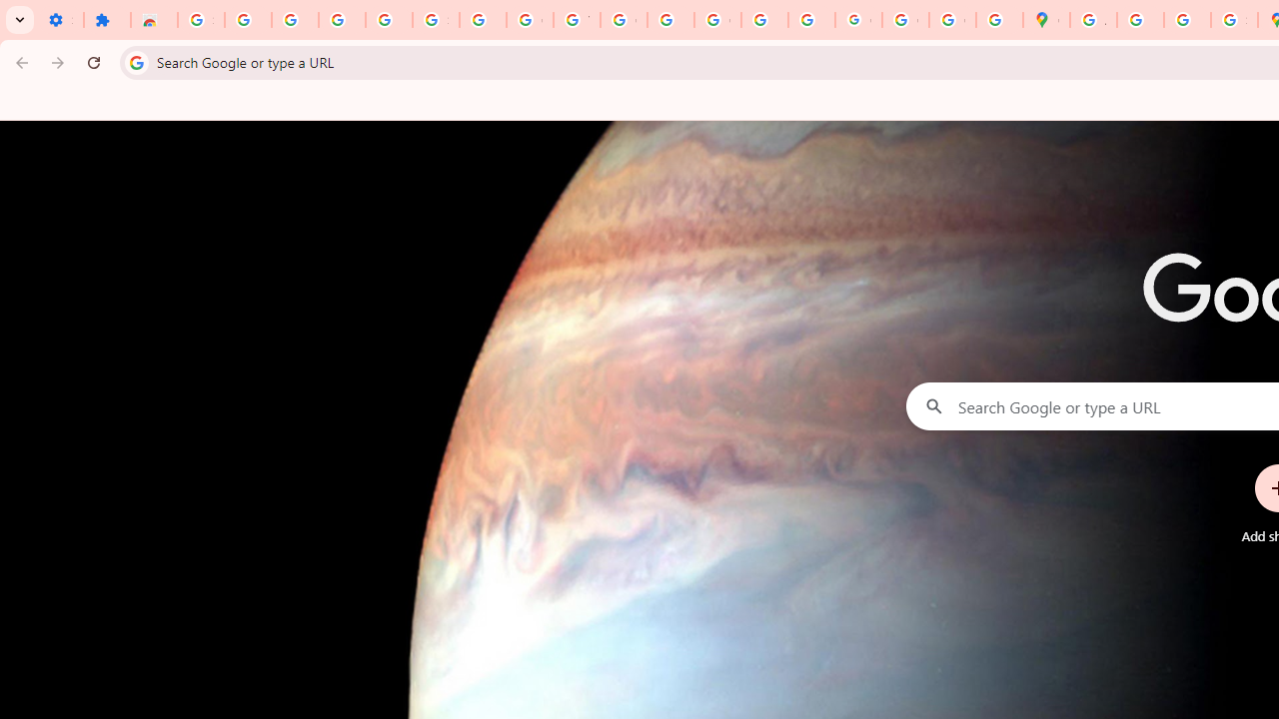  I want to click on Google Maps, so click(1047, 20).